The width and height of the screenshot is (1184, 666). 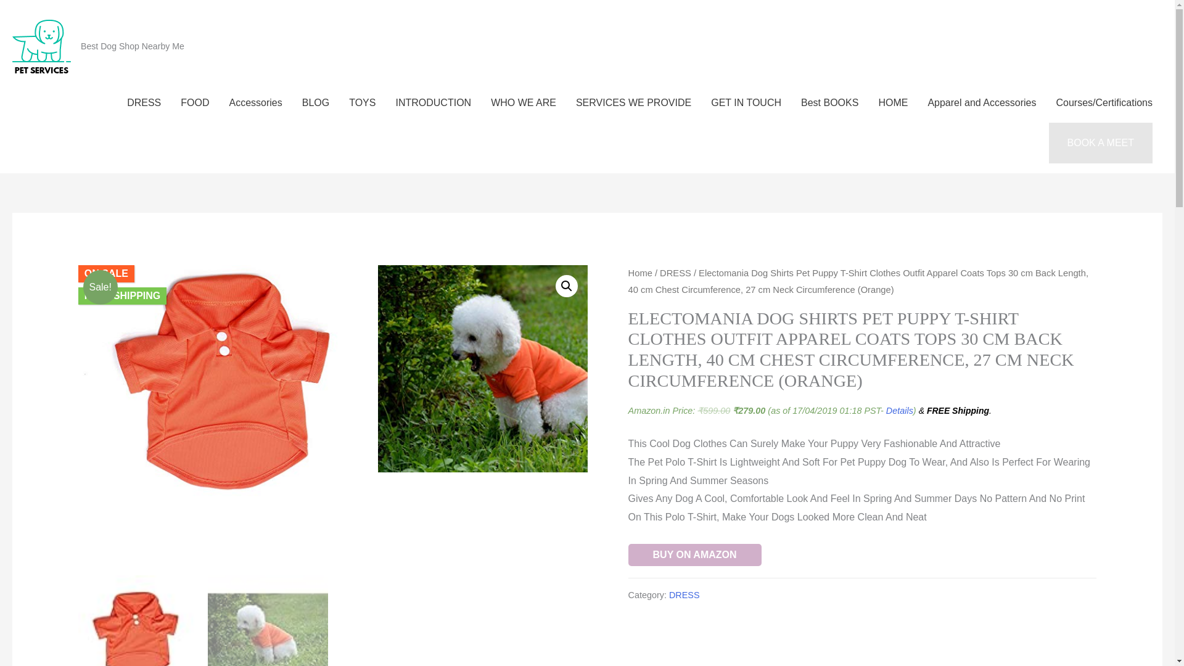 I want to click on Home, so click(x=640, y=273).